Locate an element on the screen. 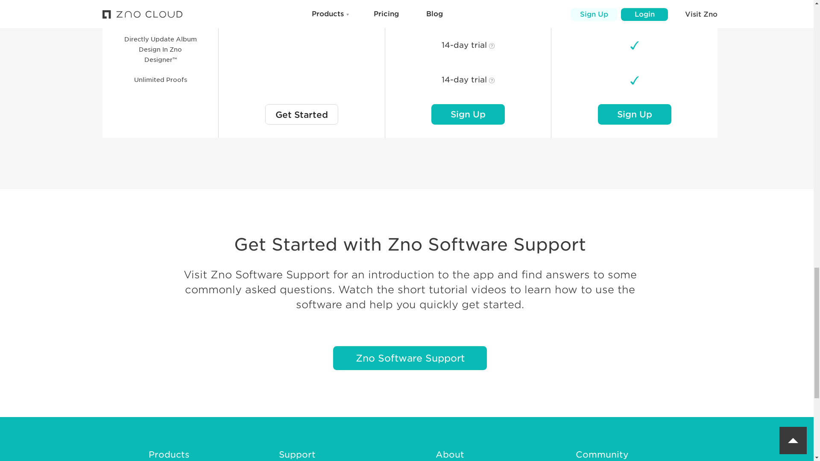 The height and width of the screenshot is (461, 820). Get Started is located at coordinates (302, 114).